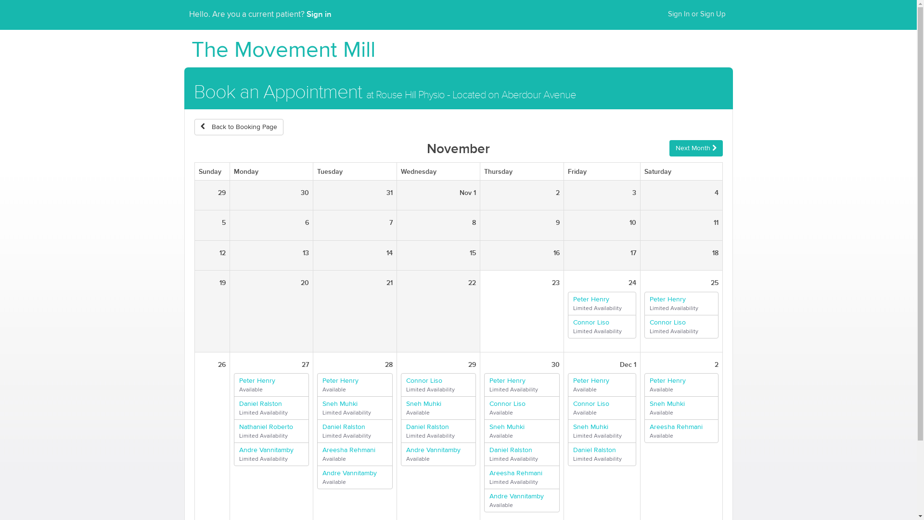 The width and height of the screenshot is (924, 520). I want to click on Sneh Muhki
Available, so click(522, 431).